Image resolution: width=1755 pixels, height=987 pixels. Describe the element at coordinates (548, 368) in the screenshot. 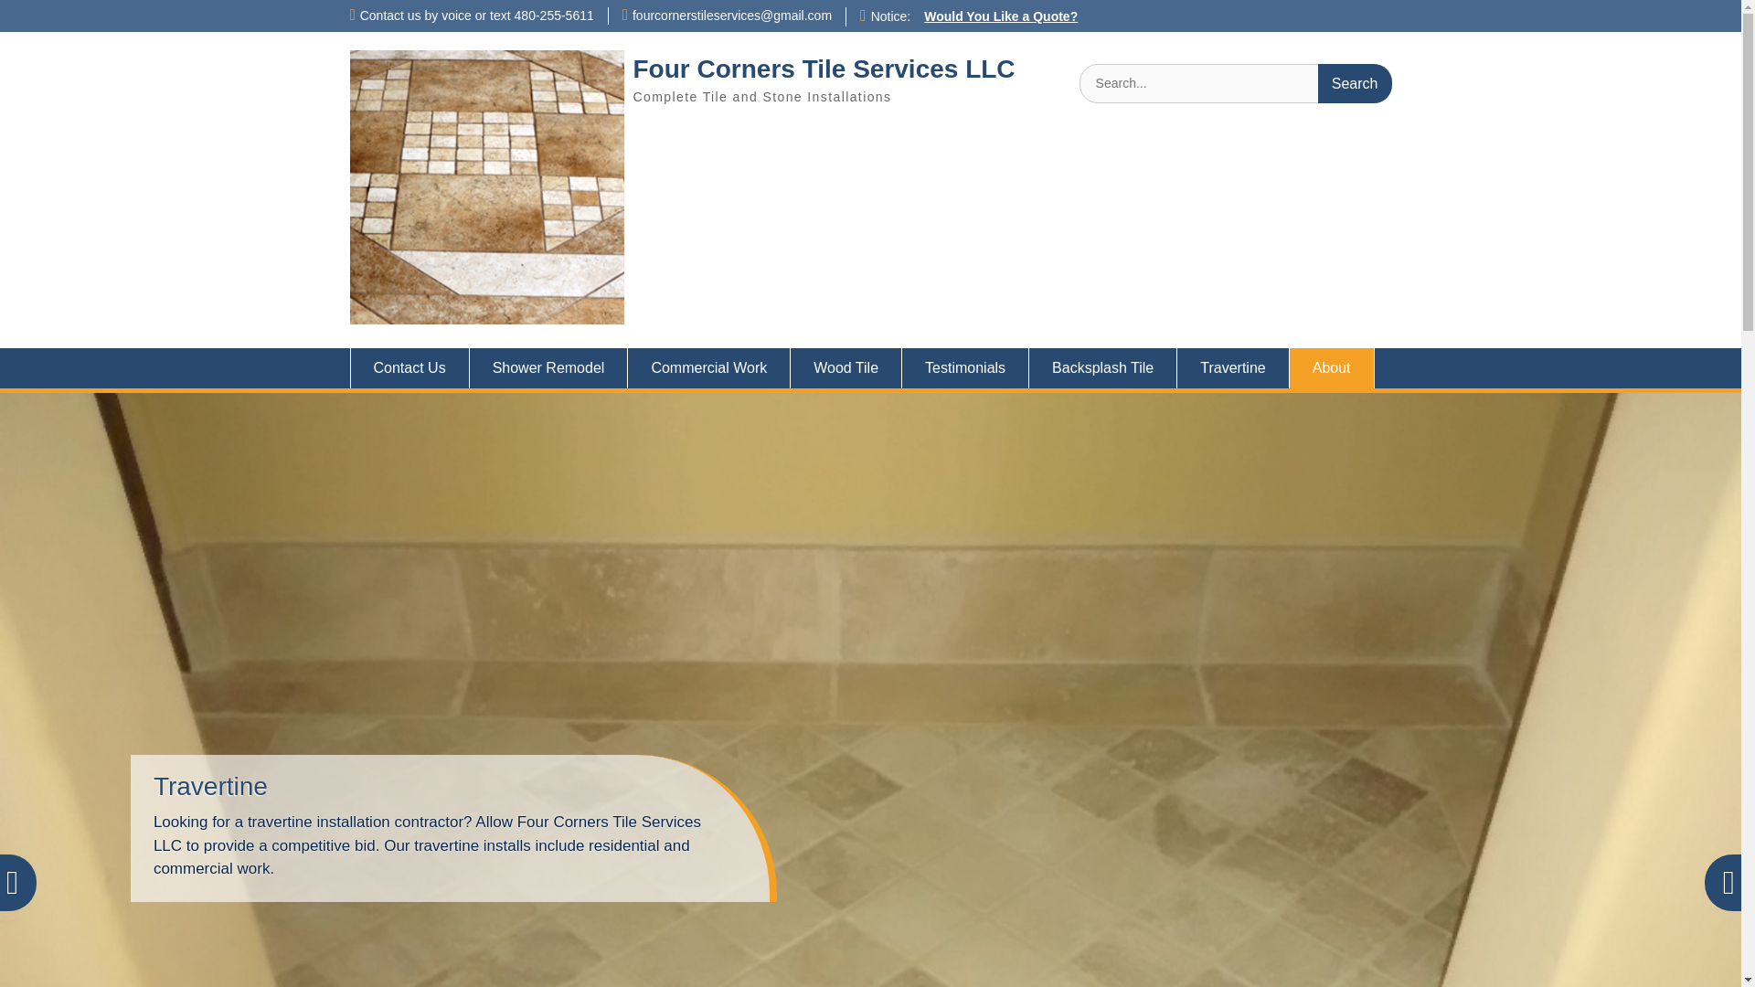

I see `Shower Remodel` at that location.